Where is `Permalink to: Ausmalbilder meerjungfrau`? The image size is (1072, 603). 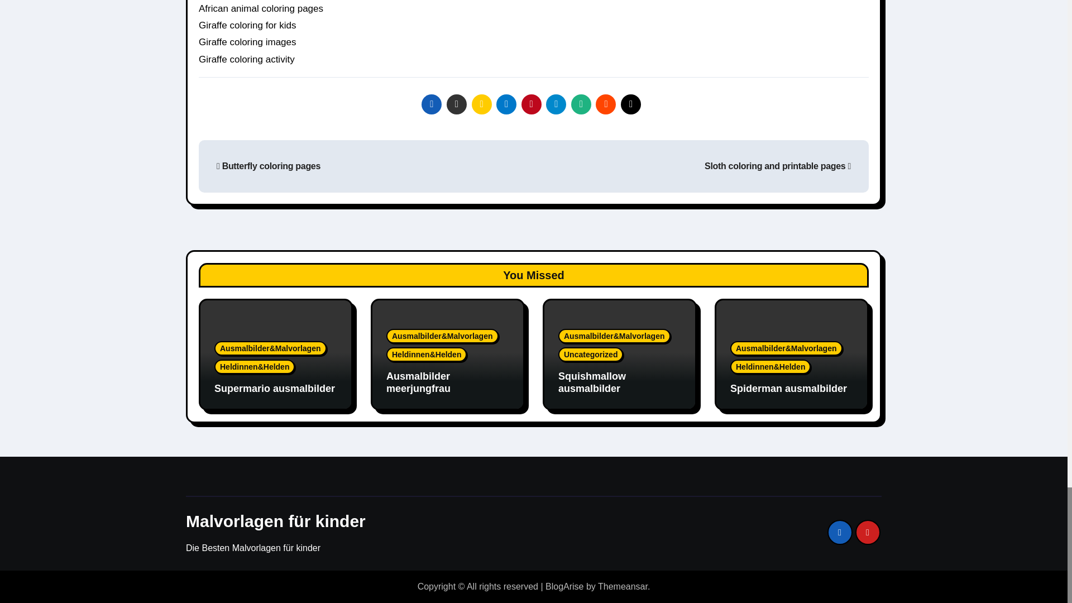
Permalink to: Ausmalbilder meerjungfrau is located at coordinates (418, 382).